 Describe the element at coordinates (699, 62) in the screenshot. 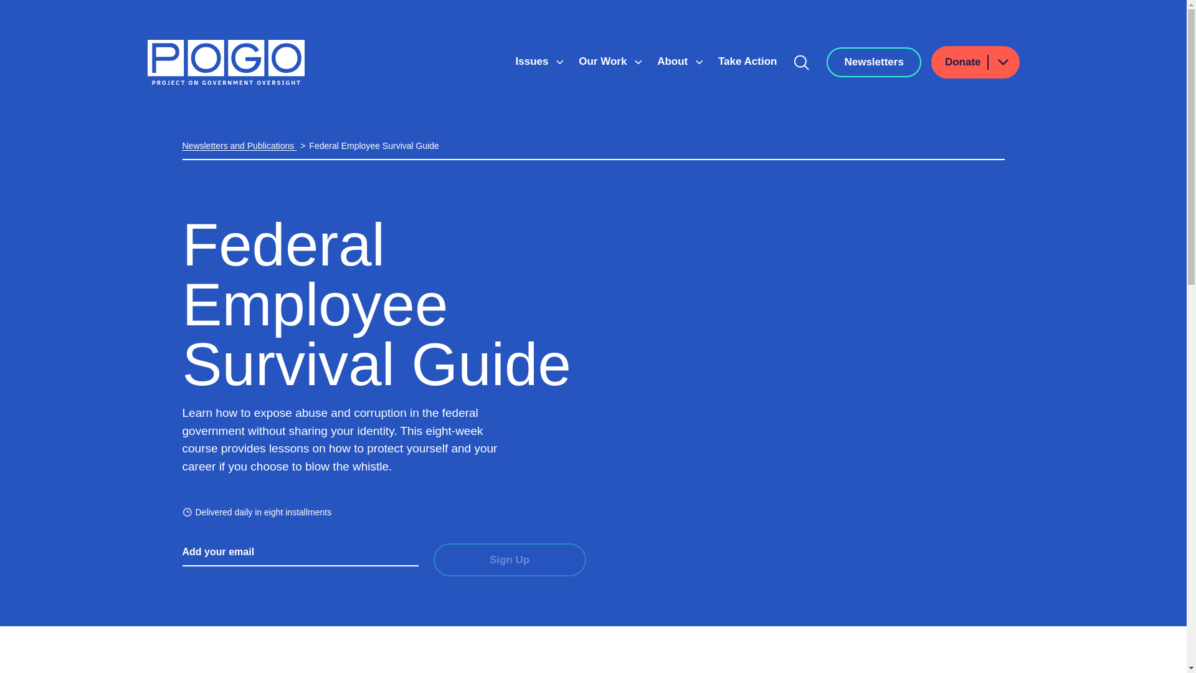

I see `Show submenu for About` at that location.